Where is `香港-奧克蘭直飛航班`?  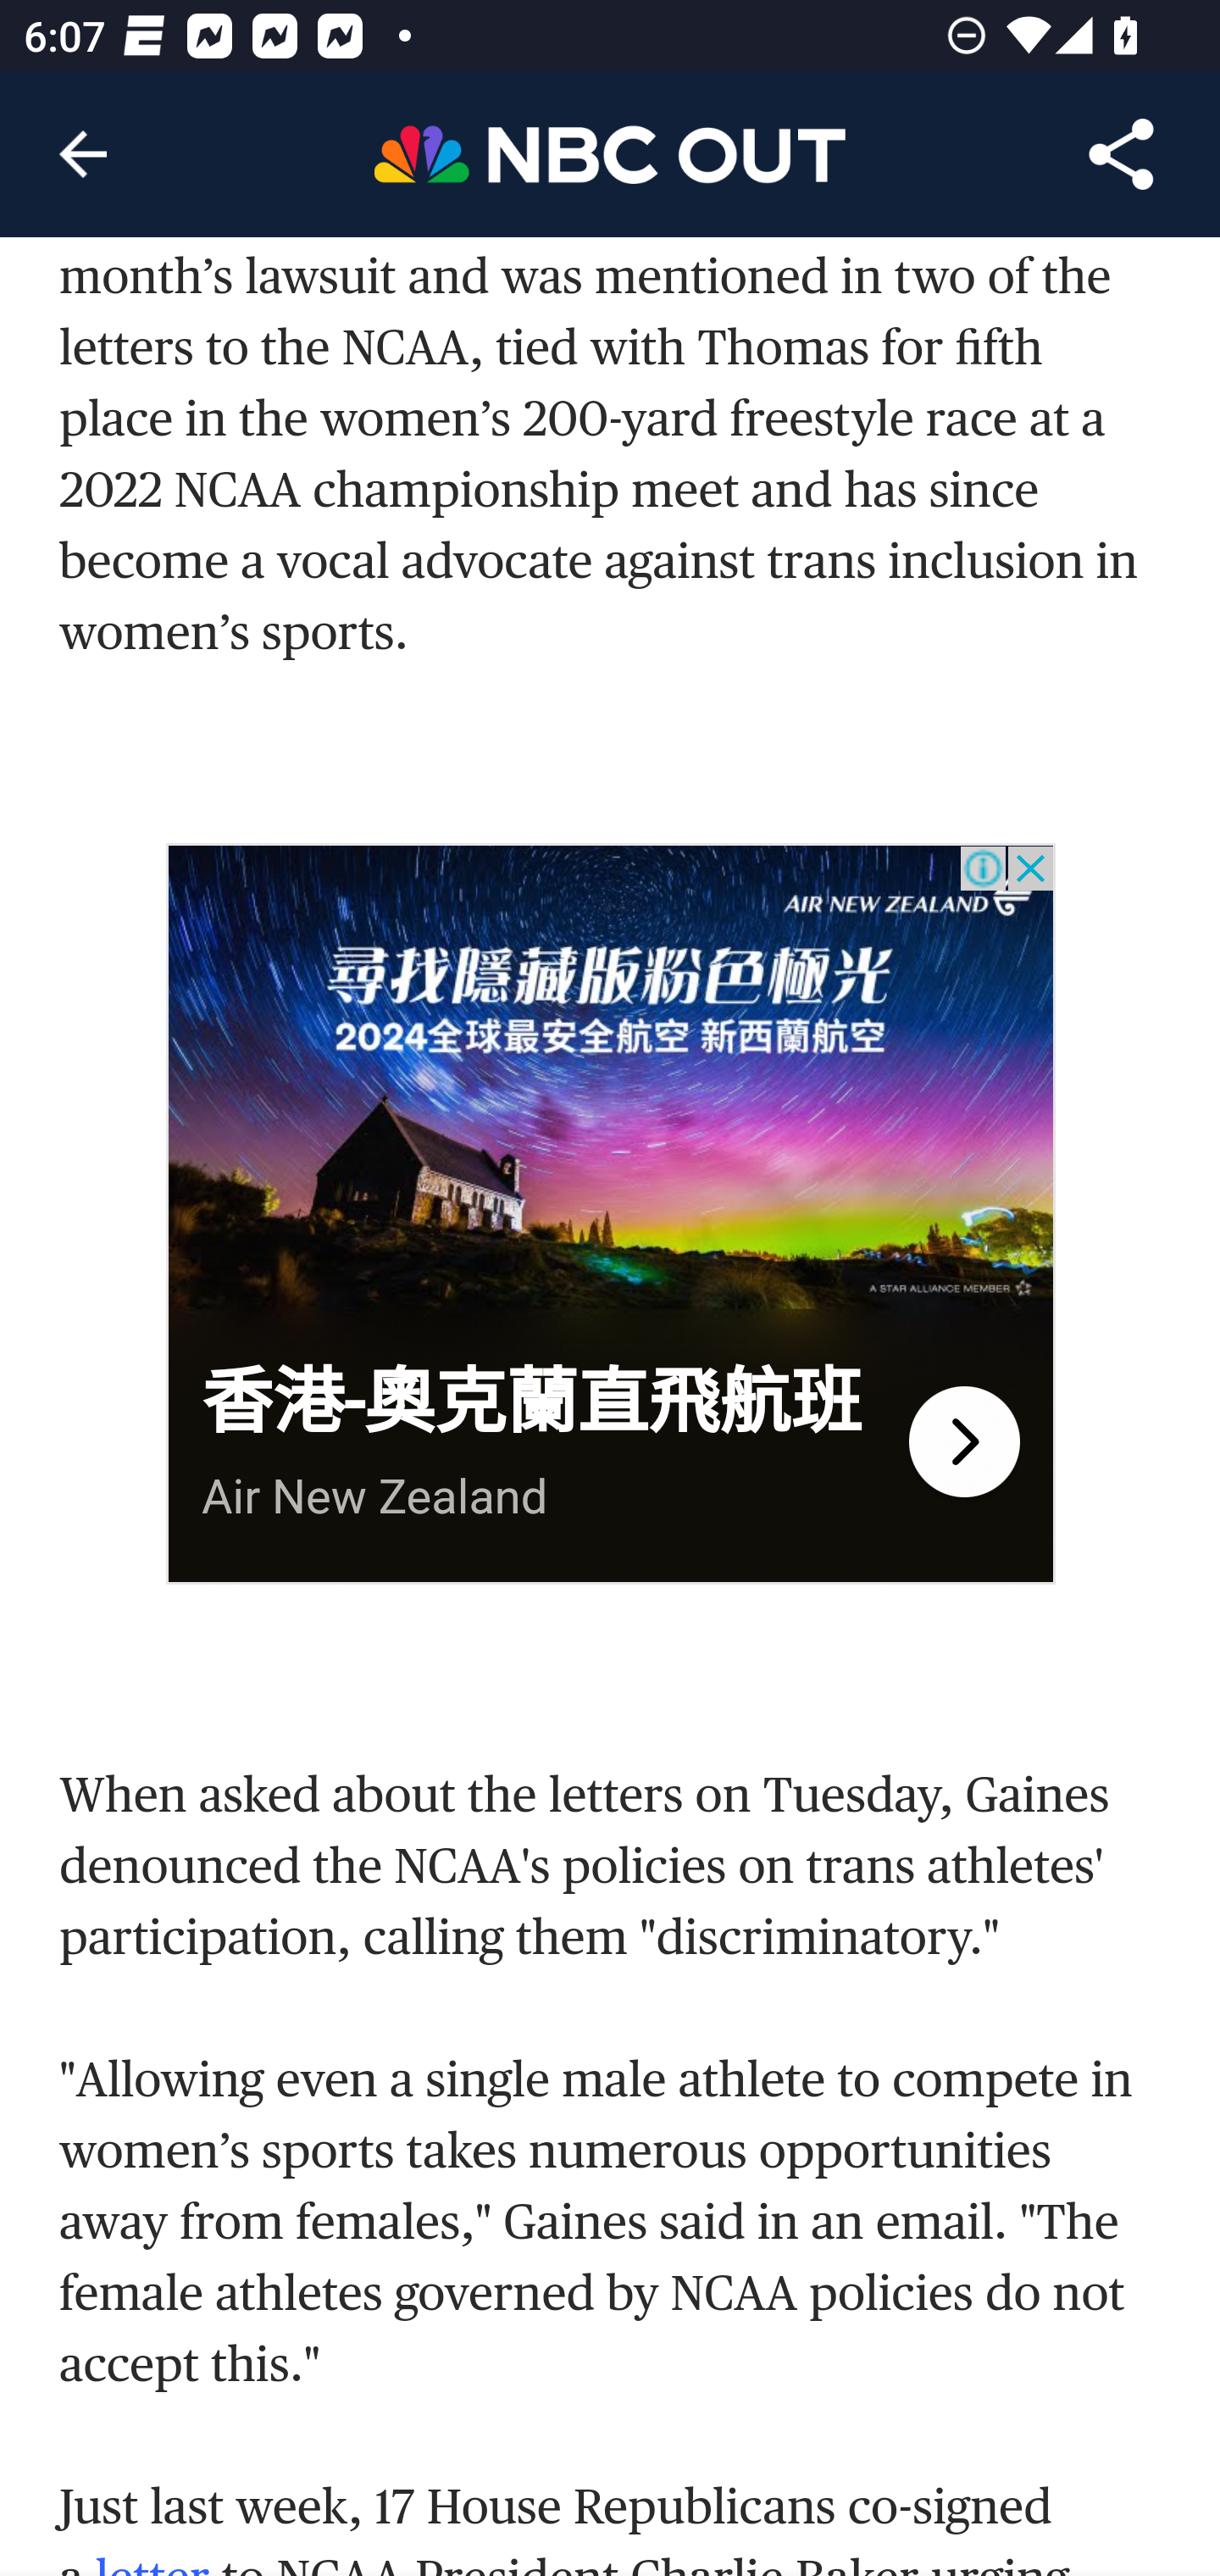 香港-奧克蘭直飛航班 is located at coordinates (532, 1403).